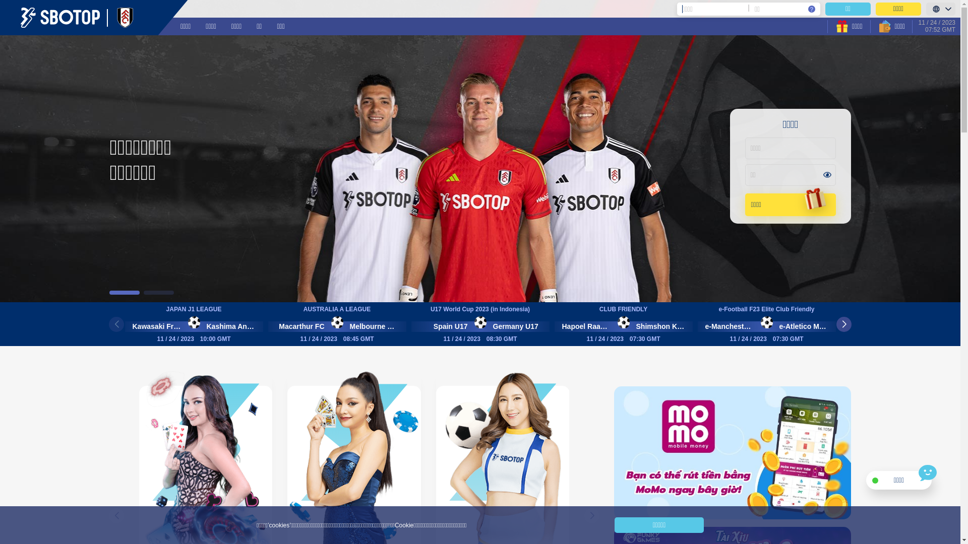 The width and height of the screenshot is (968, 544). What do you see at coordinates (767, 309) in the screenshot?
I see `e-Football F23 Elite Club Friendly` at bounding box center [767, 309].